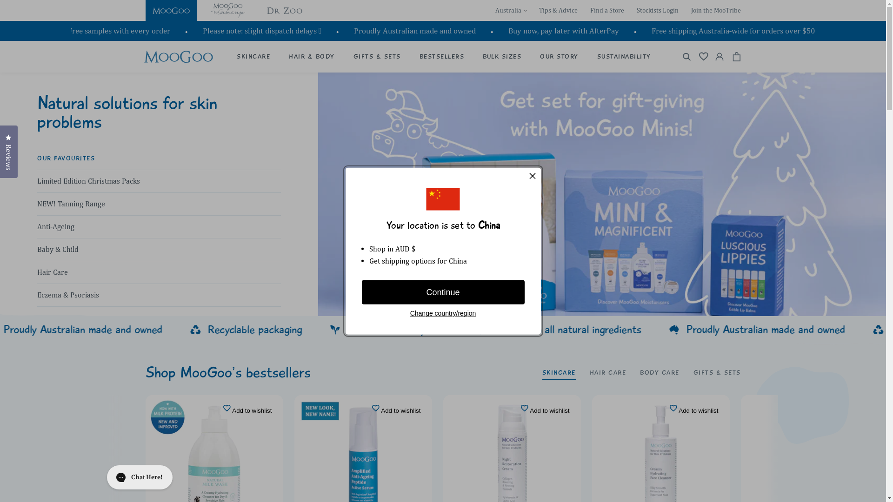 The image size is (893, 502). What do you see at coordinates (443, 313) in the screenshot?
I see `Change country/region` at bounding box center [443, 313].